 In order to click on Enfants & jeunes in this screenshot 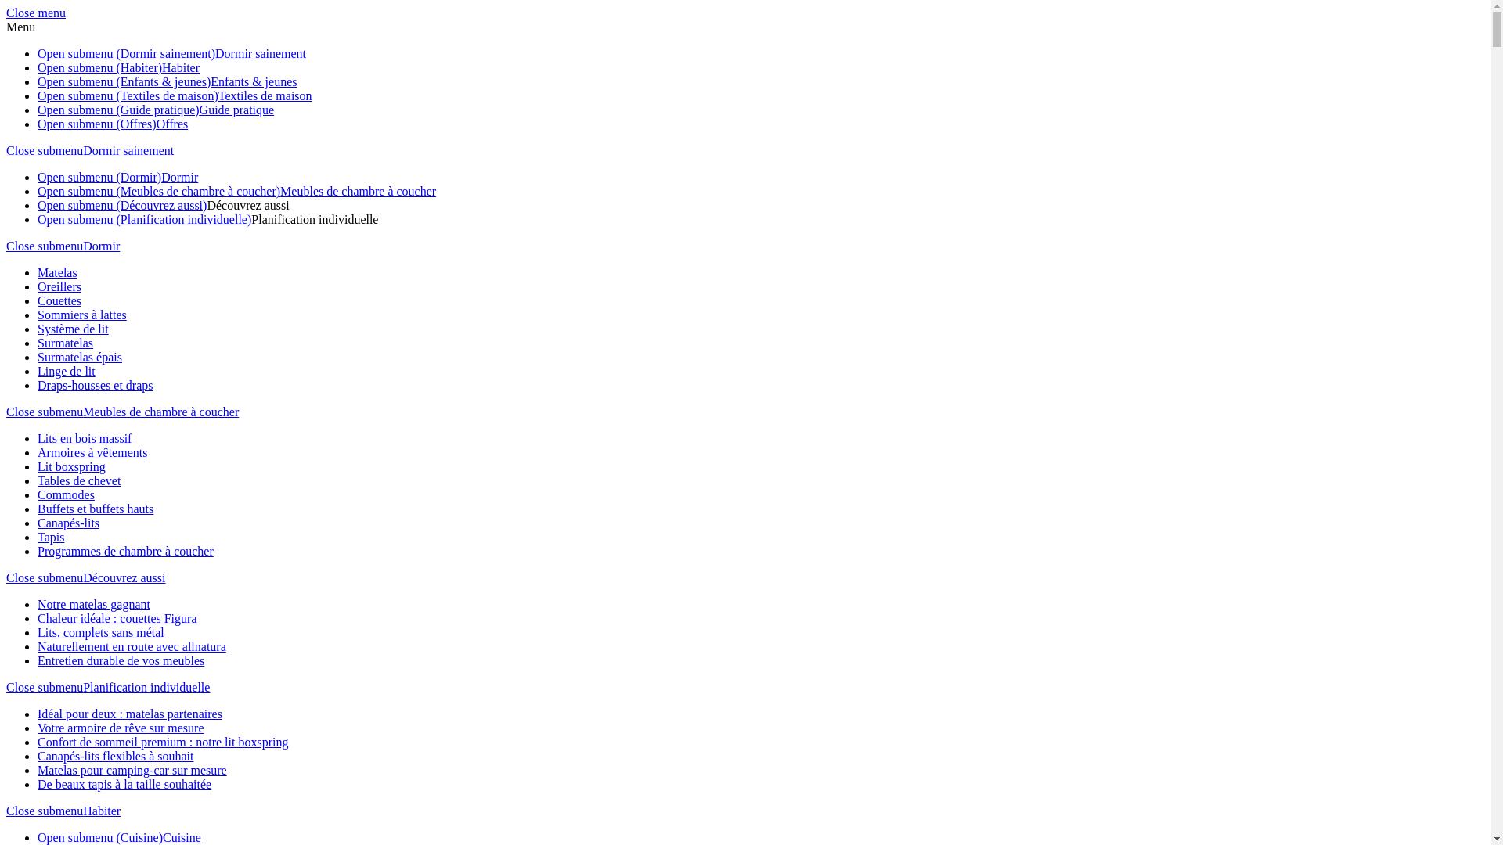, I will do `click(254, 81)`.